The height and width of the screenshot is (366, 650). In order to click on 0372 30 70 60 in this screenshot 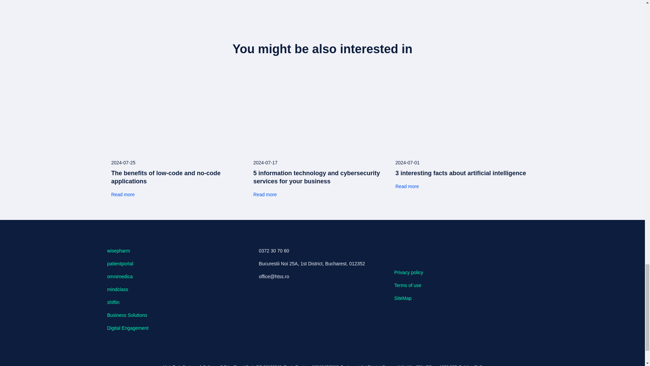, I will do `click(317, 251)`.